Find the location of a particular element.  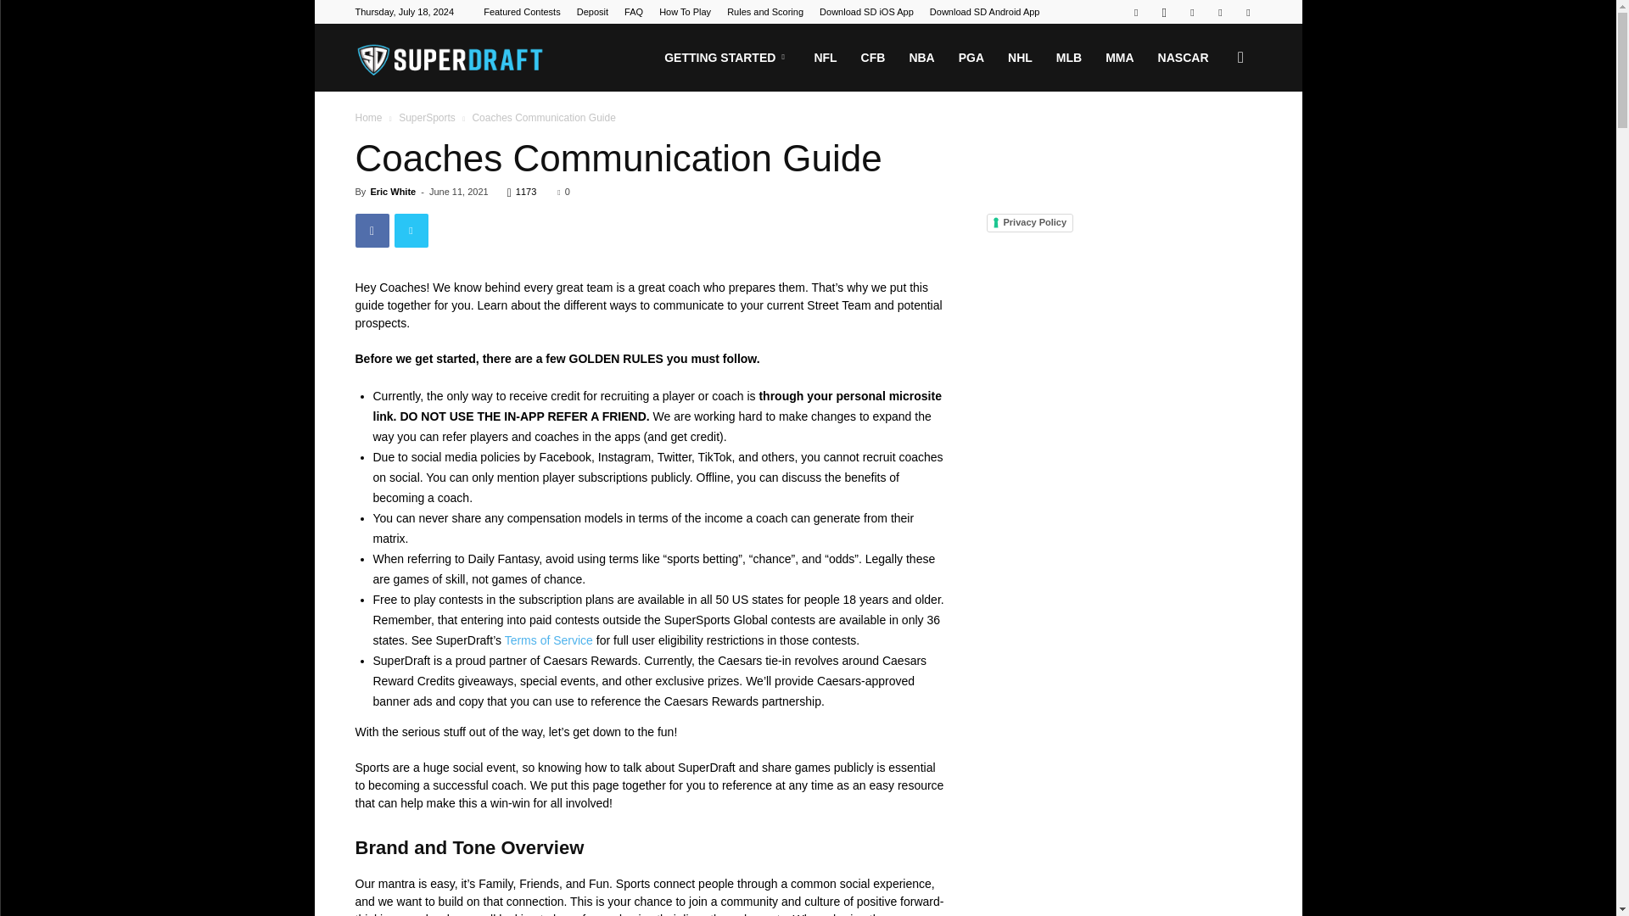

View all posts in SuperSports is located at coordinates (428, 117).